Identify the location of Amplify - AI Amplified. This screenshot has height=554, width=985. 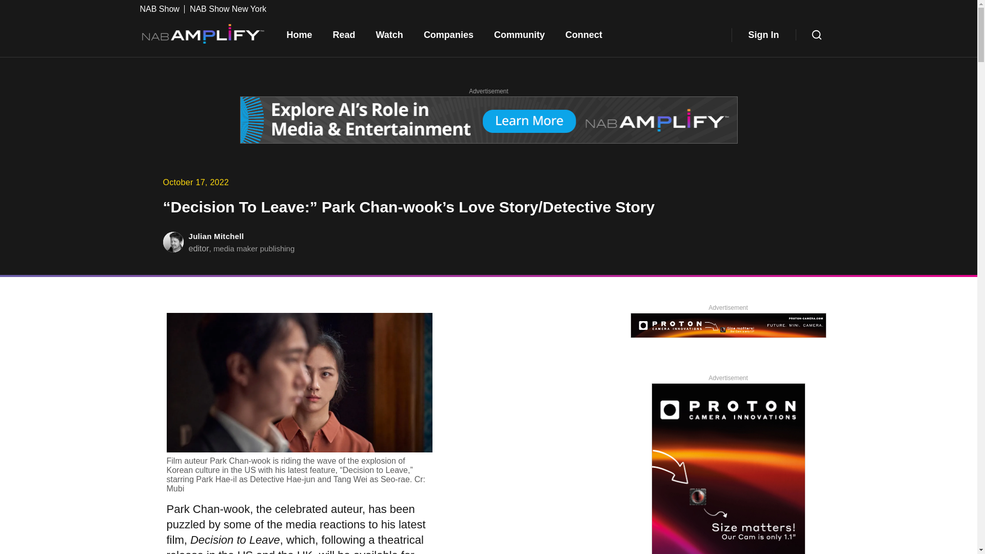
(489, 121).